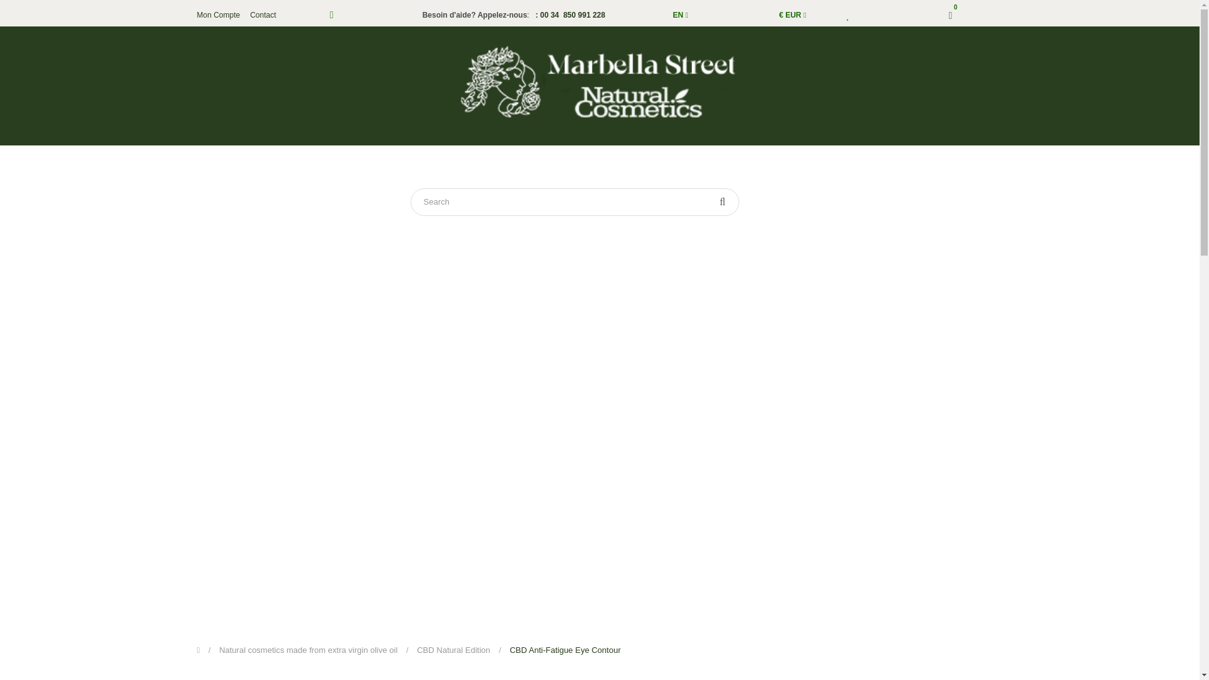  What do you see at coordinates (379, 158) in the screenshot?
I see `Home` at bounding box center [379, 158].